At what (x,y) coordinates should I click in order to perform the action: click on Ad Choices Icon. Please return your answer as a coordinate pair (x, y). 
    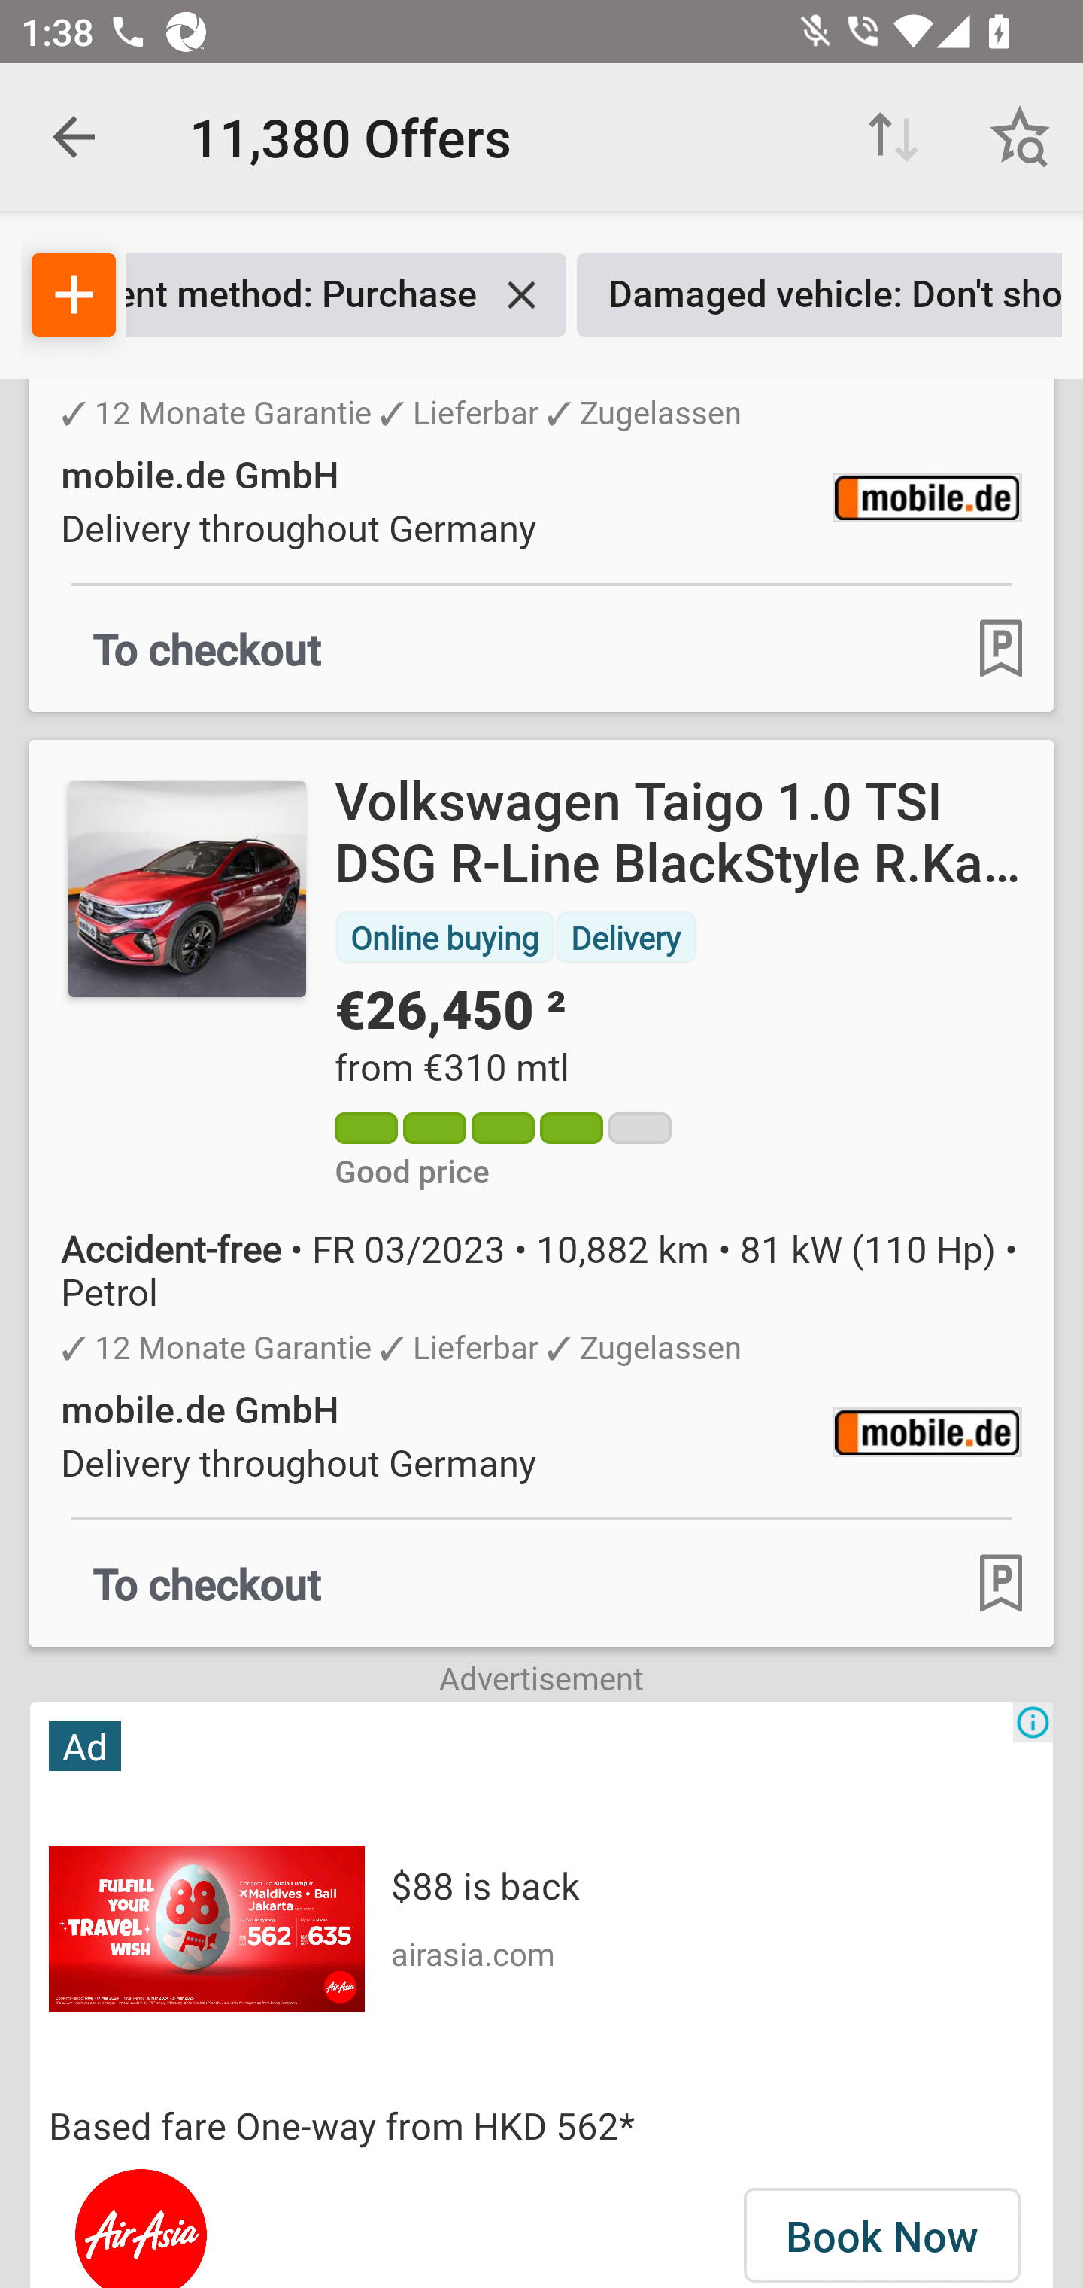
    Looking at the image, I should click on (1032, 1722).